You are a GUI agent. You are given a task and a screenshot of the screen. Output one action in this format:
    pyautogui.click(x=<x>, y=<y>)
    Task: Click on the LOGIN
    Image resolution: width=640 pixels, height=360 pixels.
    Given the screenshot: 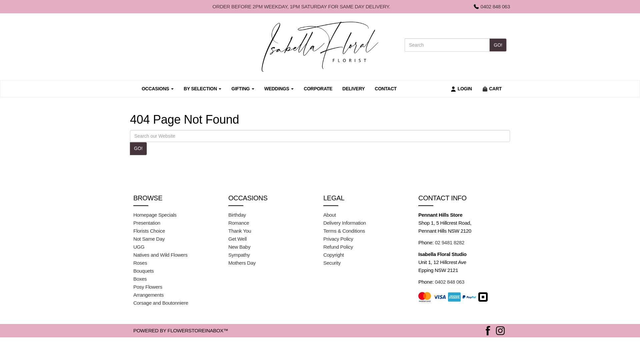 What is the action you would take?
    pyautogui.click(x=461, y=89)
    